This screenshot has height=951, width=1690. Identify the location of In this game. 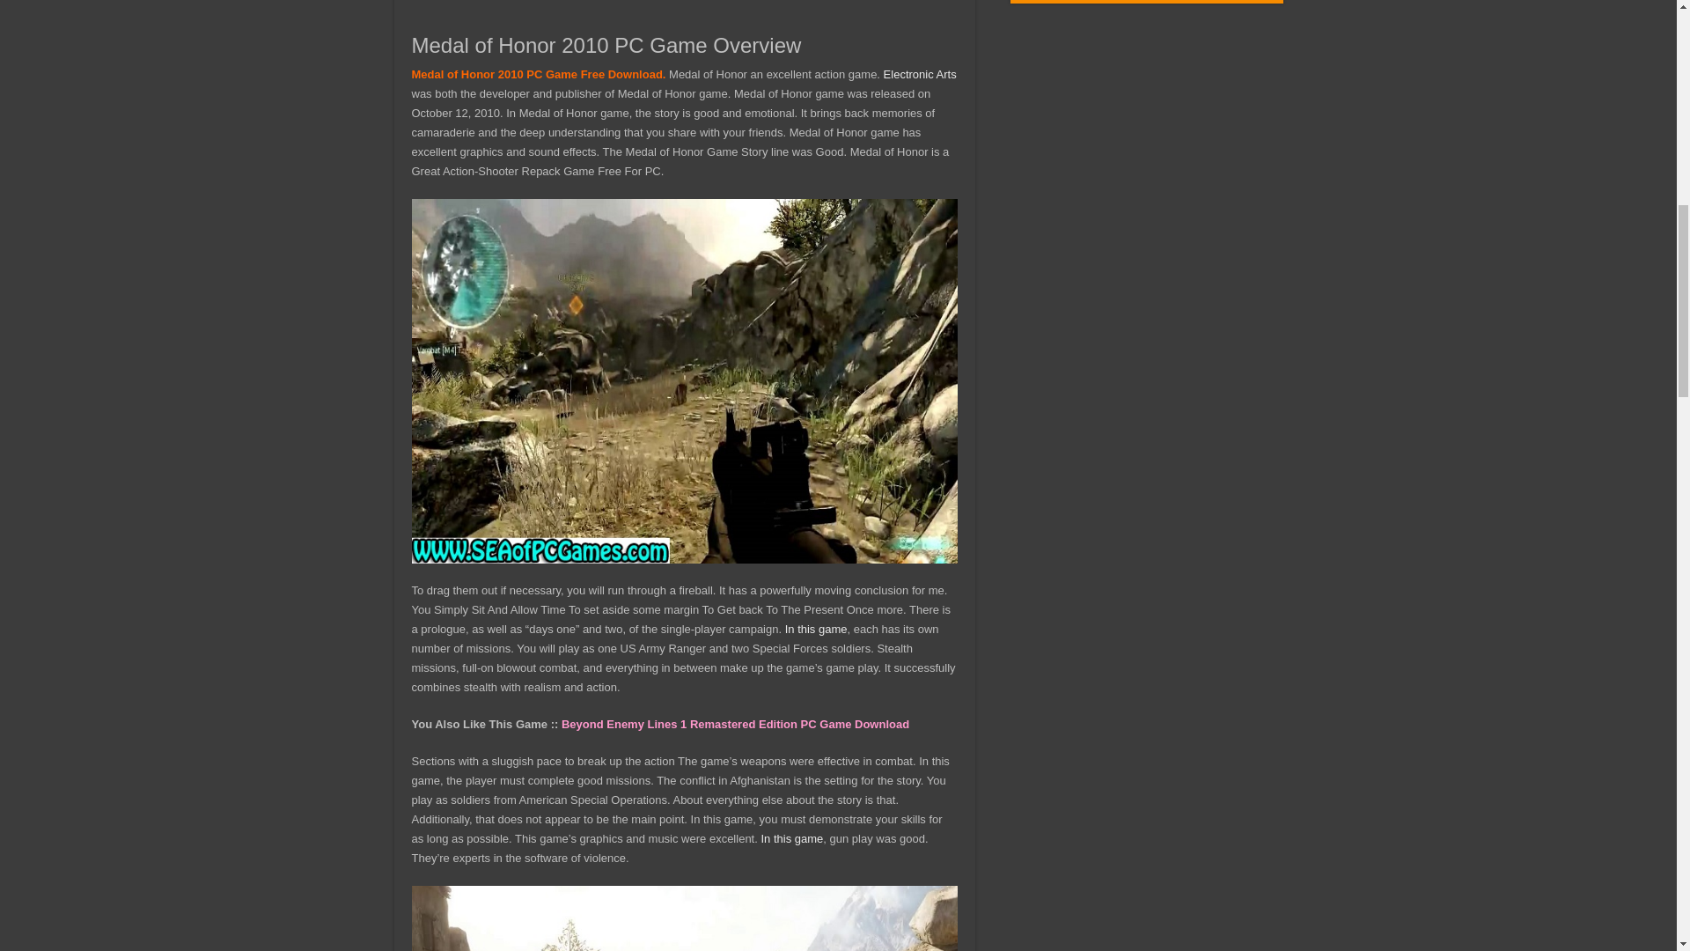
(792, 838).